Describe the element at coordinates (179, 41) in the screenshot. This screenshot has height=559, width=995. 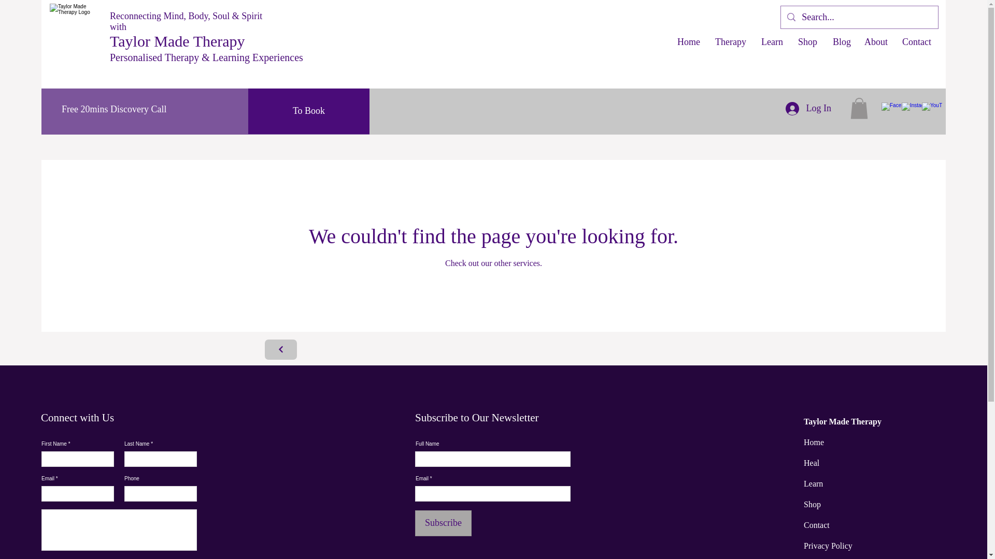
I see `Taylor Made Therapy ` at that location.